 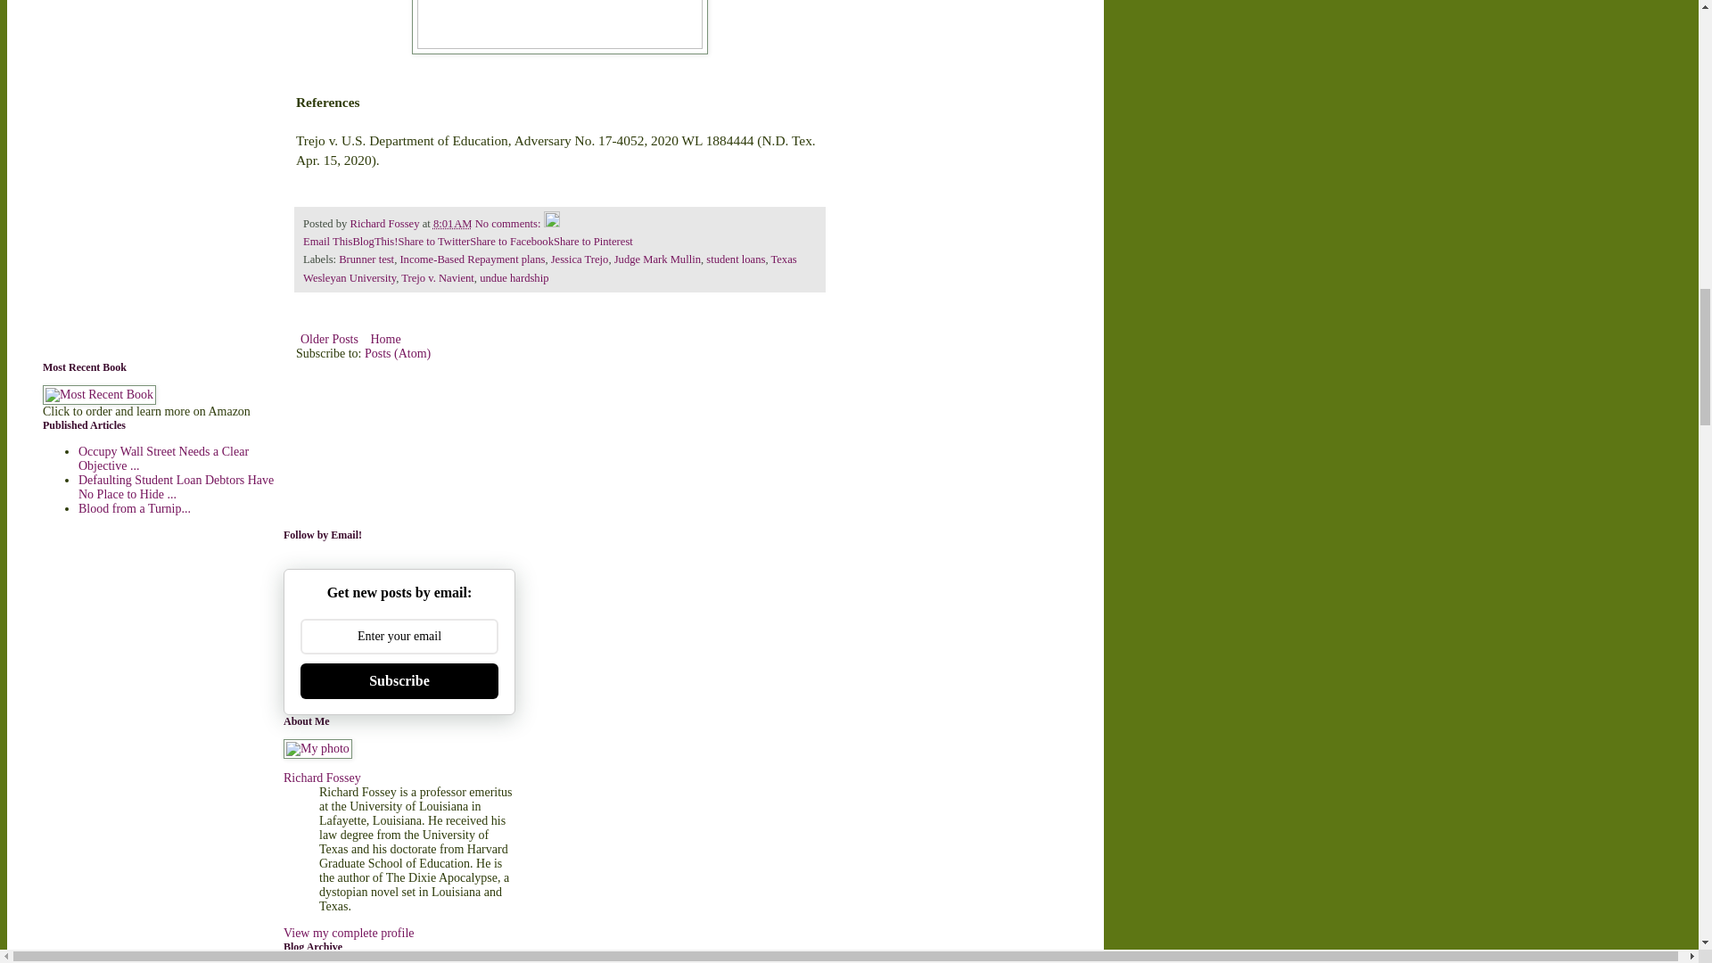 I want to click on Texas Wesleyan University, so click(x=549, y=267).